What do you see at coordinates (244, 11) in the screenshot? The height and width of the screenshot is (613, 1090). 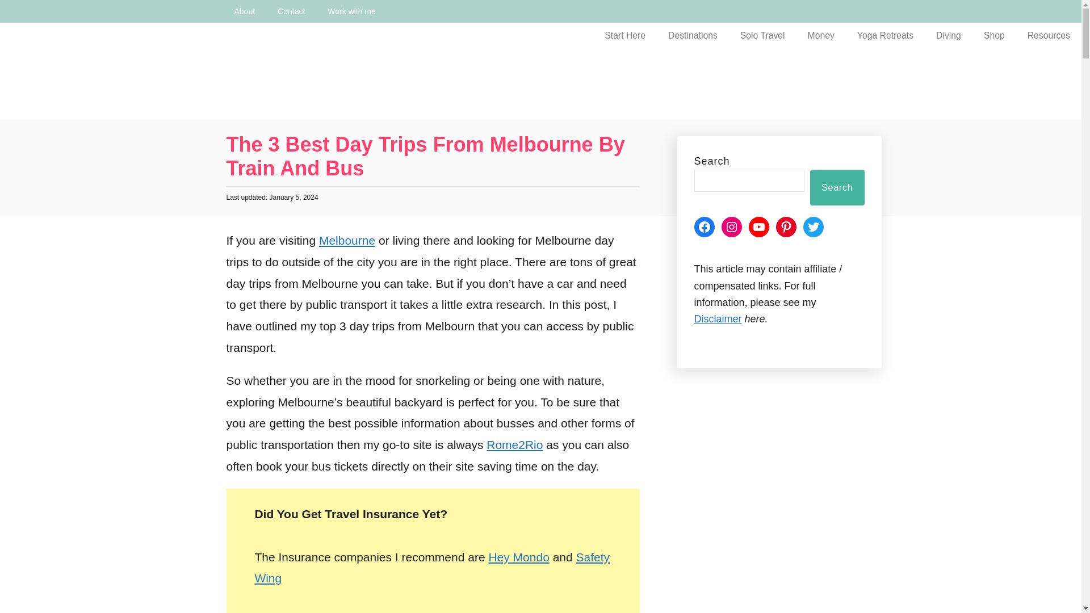 I see `About` at bounding box center [244, 11].